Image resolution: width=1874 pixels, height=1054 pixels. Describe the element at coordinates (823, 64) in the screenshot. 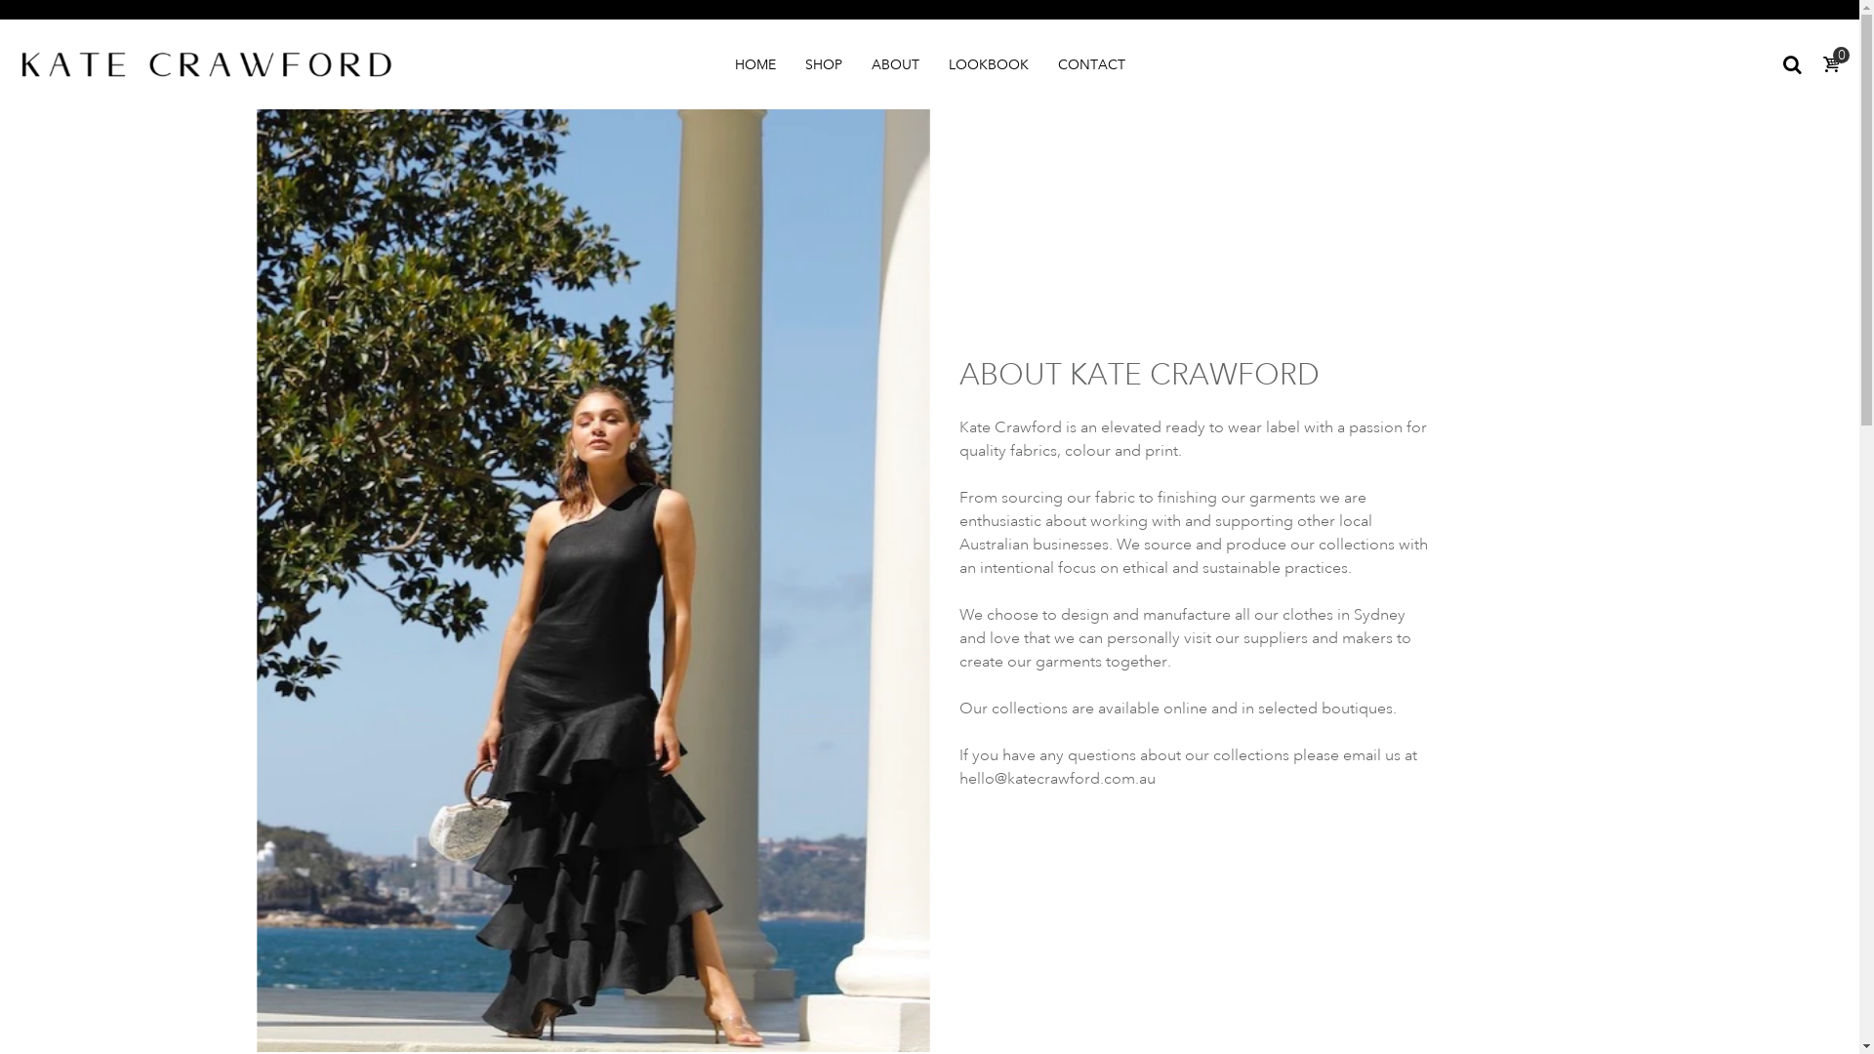

I see `SHOP` at that location.